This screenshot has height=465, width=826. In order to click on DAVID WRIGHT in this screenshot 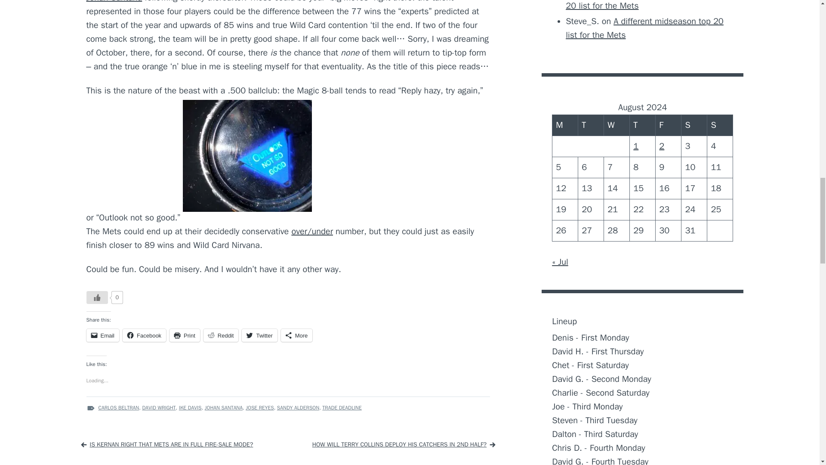, I will do `click(158, 407)`.